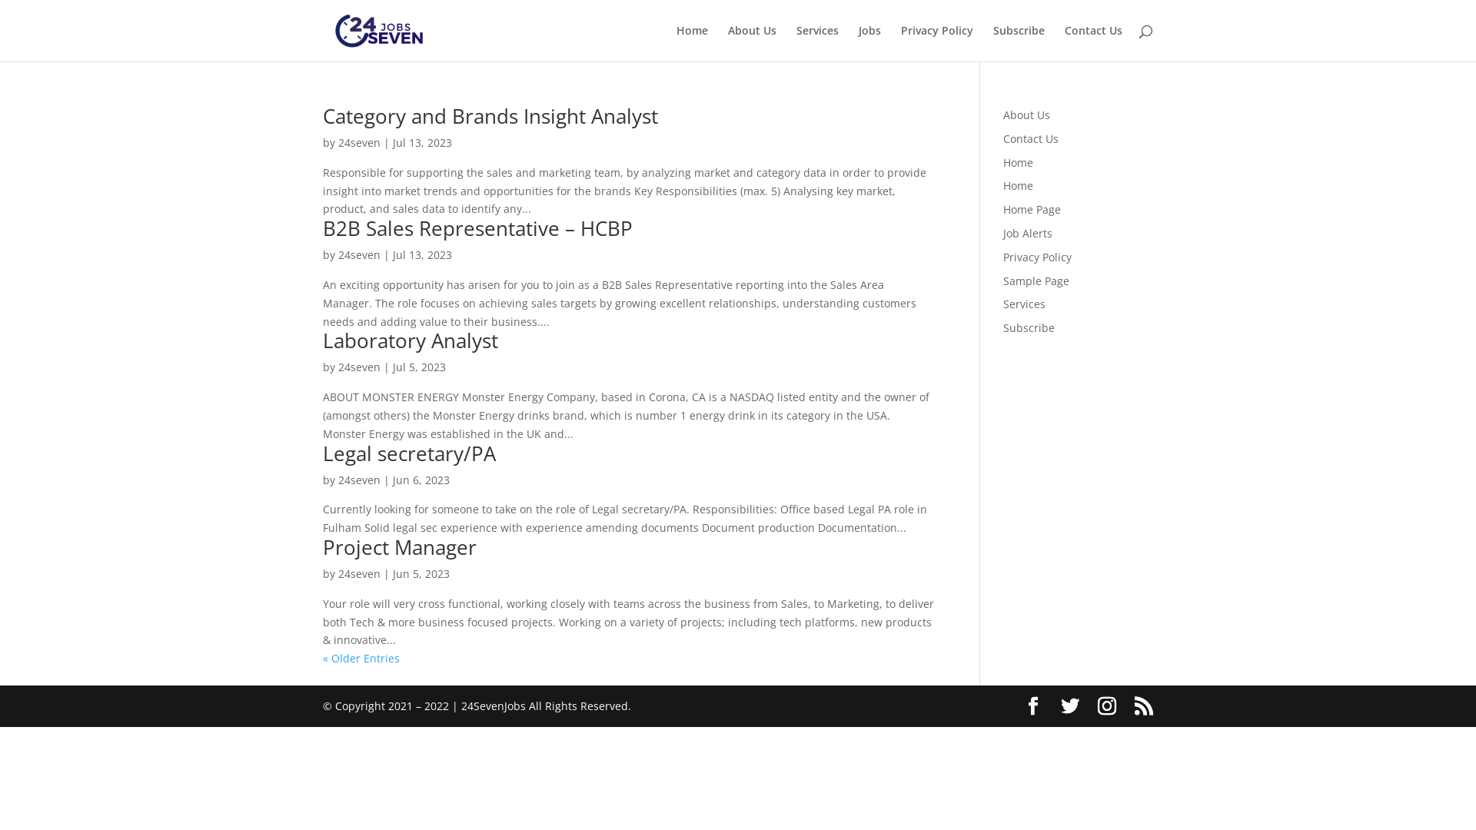 The height and width of the screenshot is (830, 1476). What do you see at coordinates (752, 43) in the screenshot?
I see `About Us` at bounding box center [752, 43].